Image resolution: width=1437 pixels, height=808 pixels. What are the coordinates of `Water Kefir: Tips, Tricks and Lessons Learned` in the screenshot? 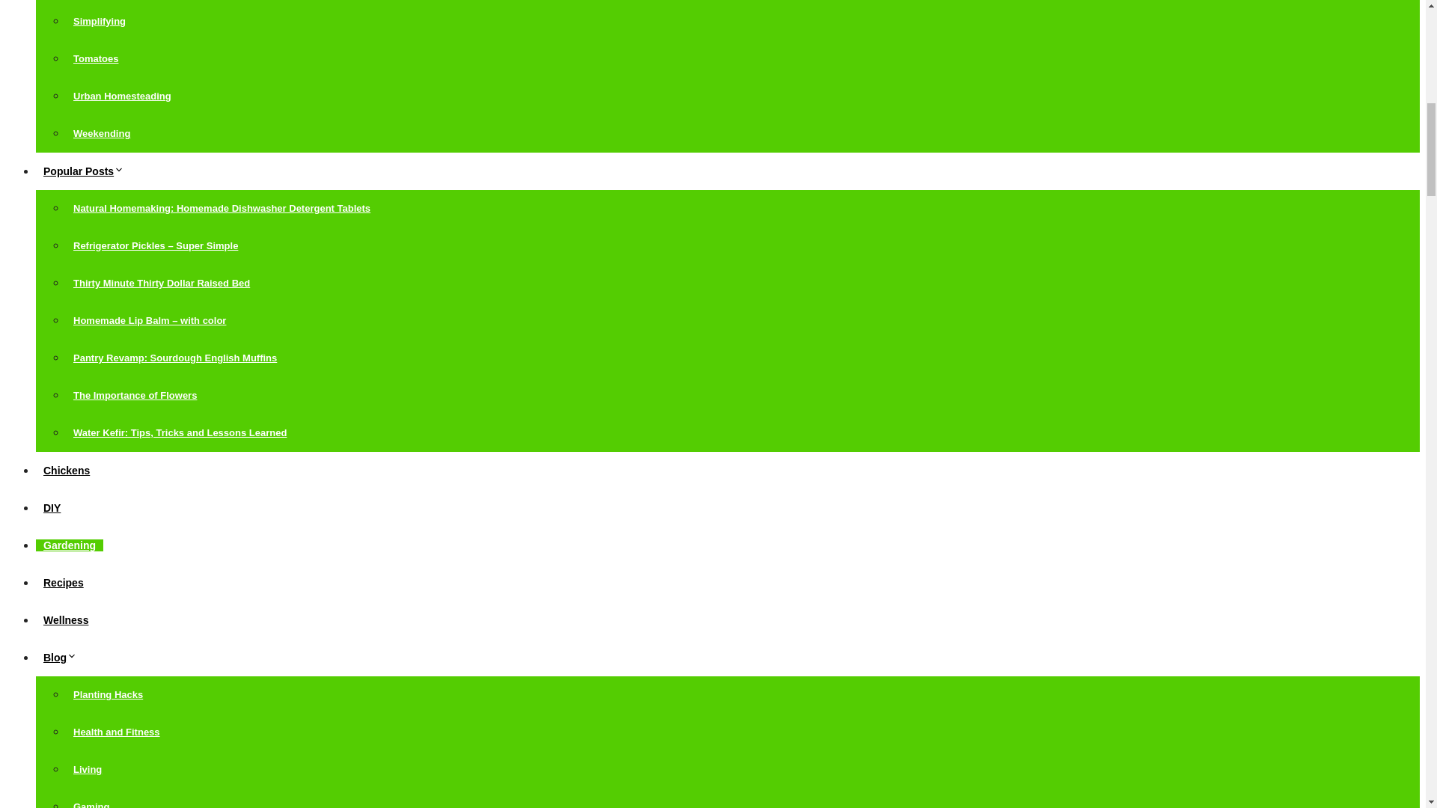 It's located at (180, 432).